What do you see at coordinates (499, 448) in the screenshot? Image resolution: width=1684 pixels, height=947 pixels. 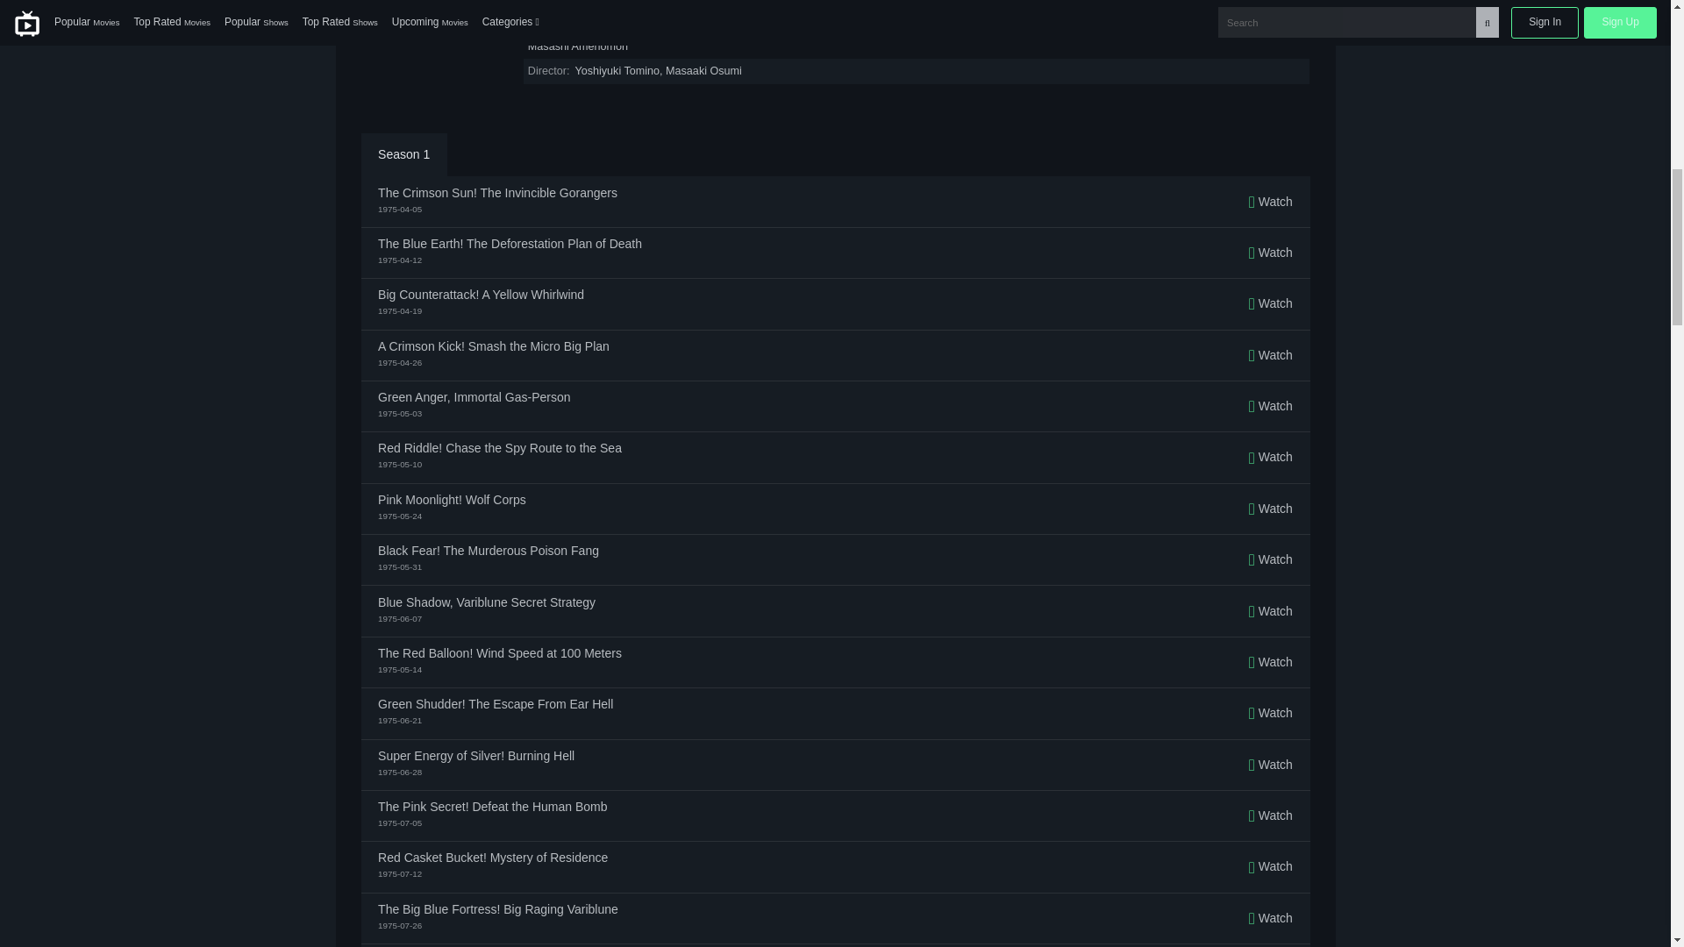 I see `Red Riddle! Chase the Spy Route to the Sea` at bounding box center [499, 448].